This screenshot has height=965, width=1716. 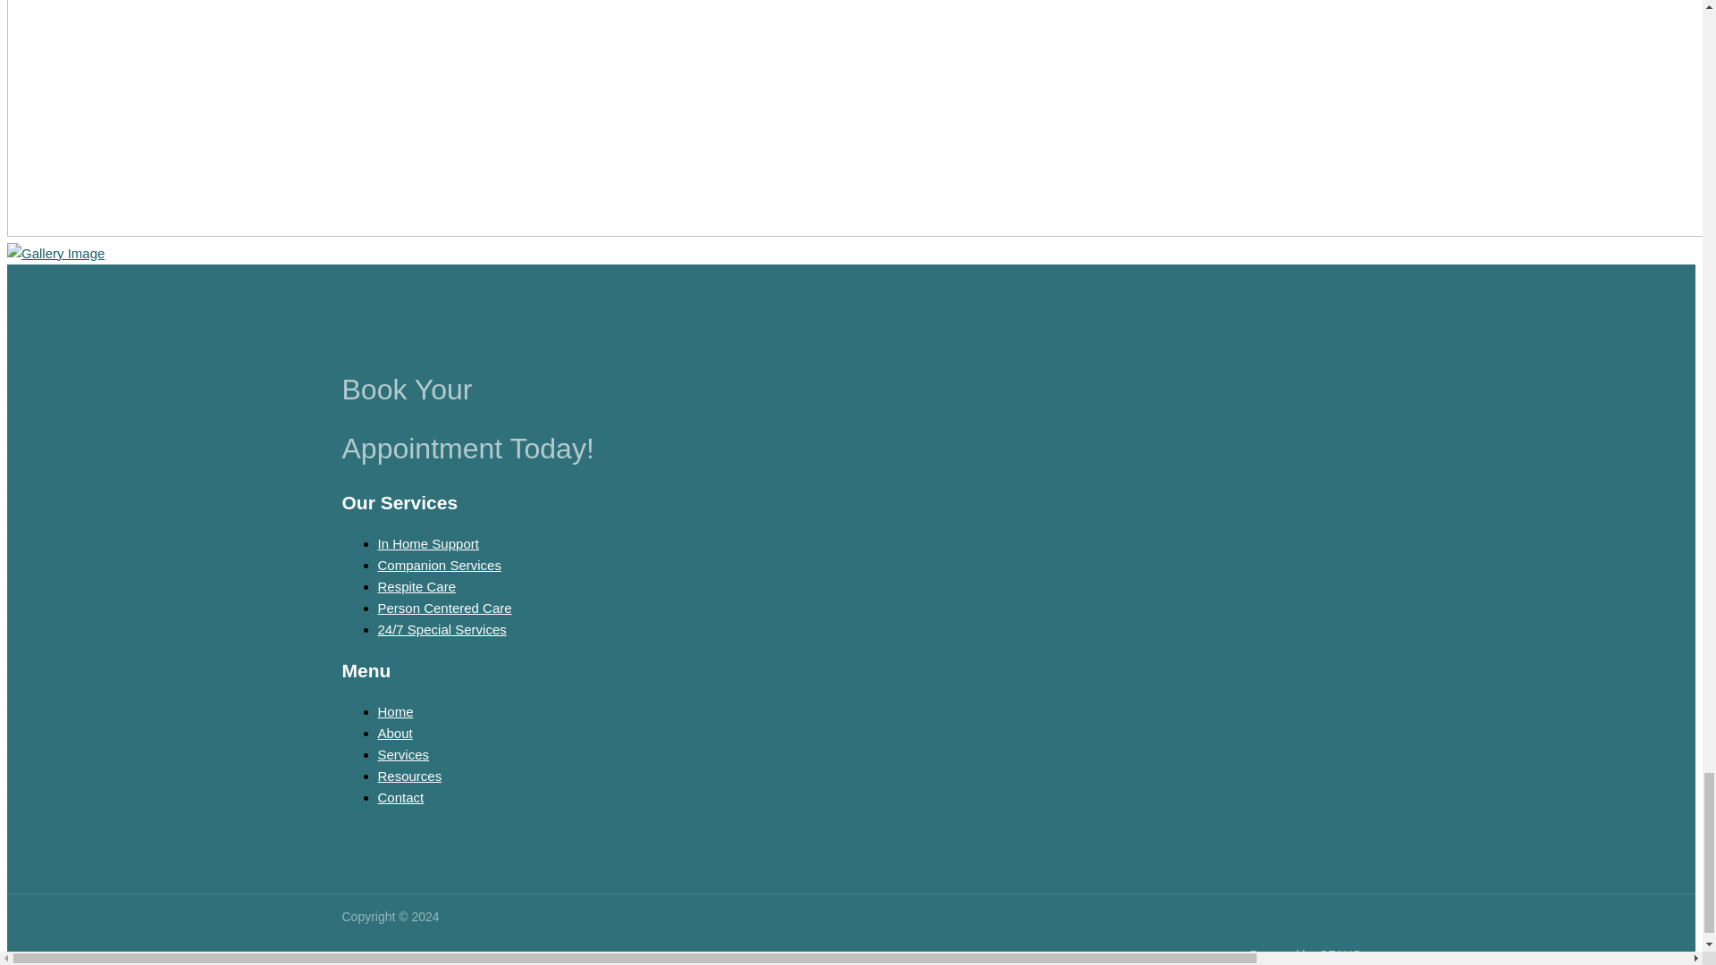 I want to click on Contact, so click(x=400, y=797).